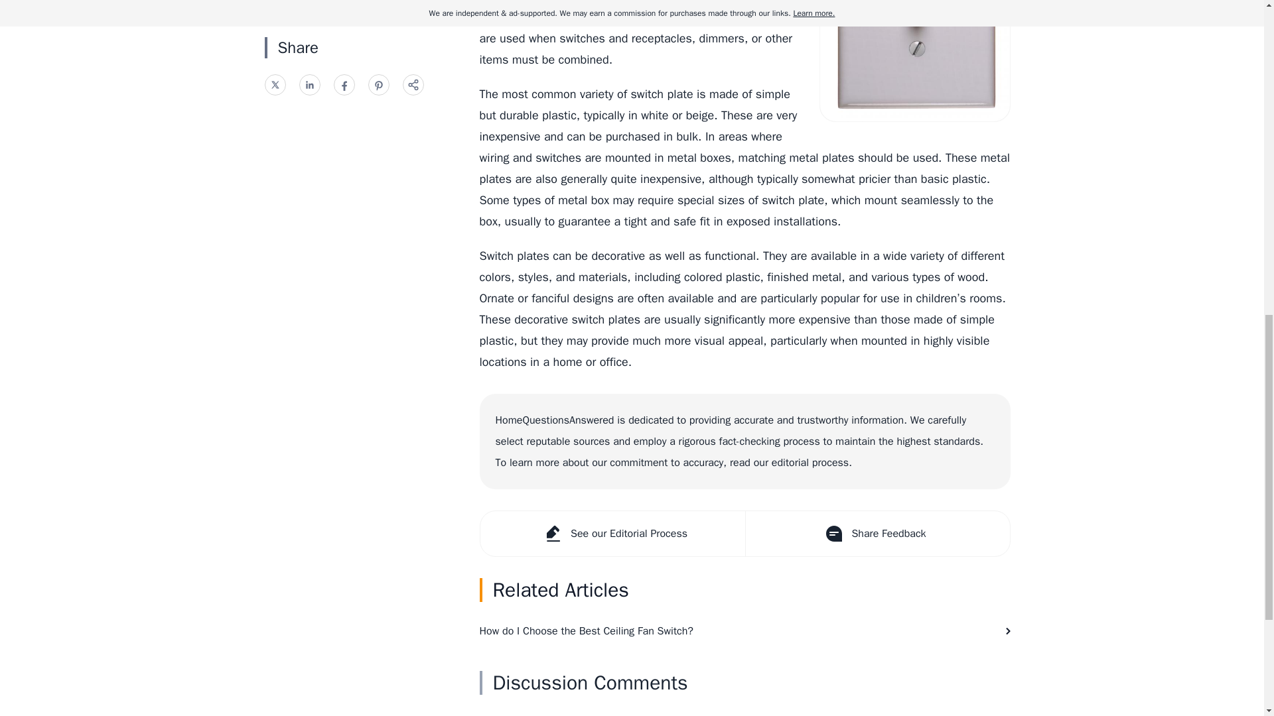 This screenshot has width=1274, height=716. Describe the element at coordinates (876, 534) in the screenshot. I see `Share Feedback` at that location.